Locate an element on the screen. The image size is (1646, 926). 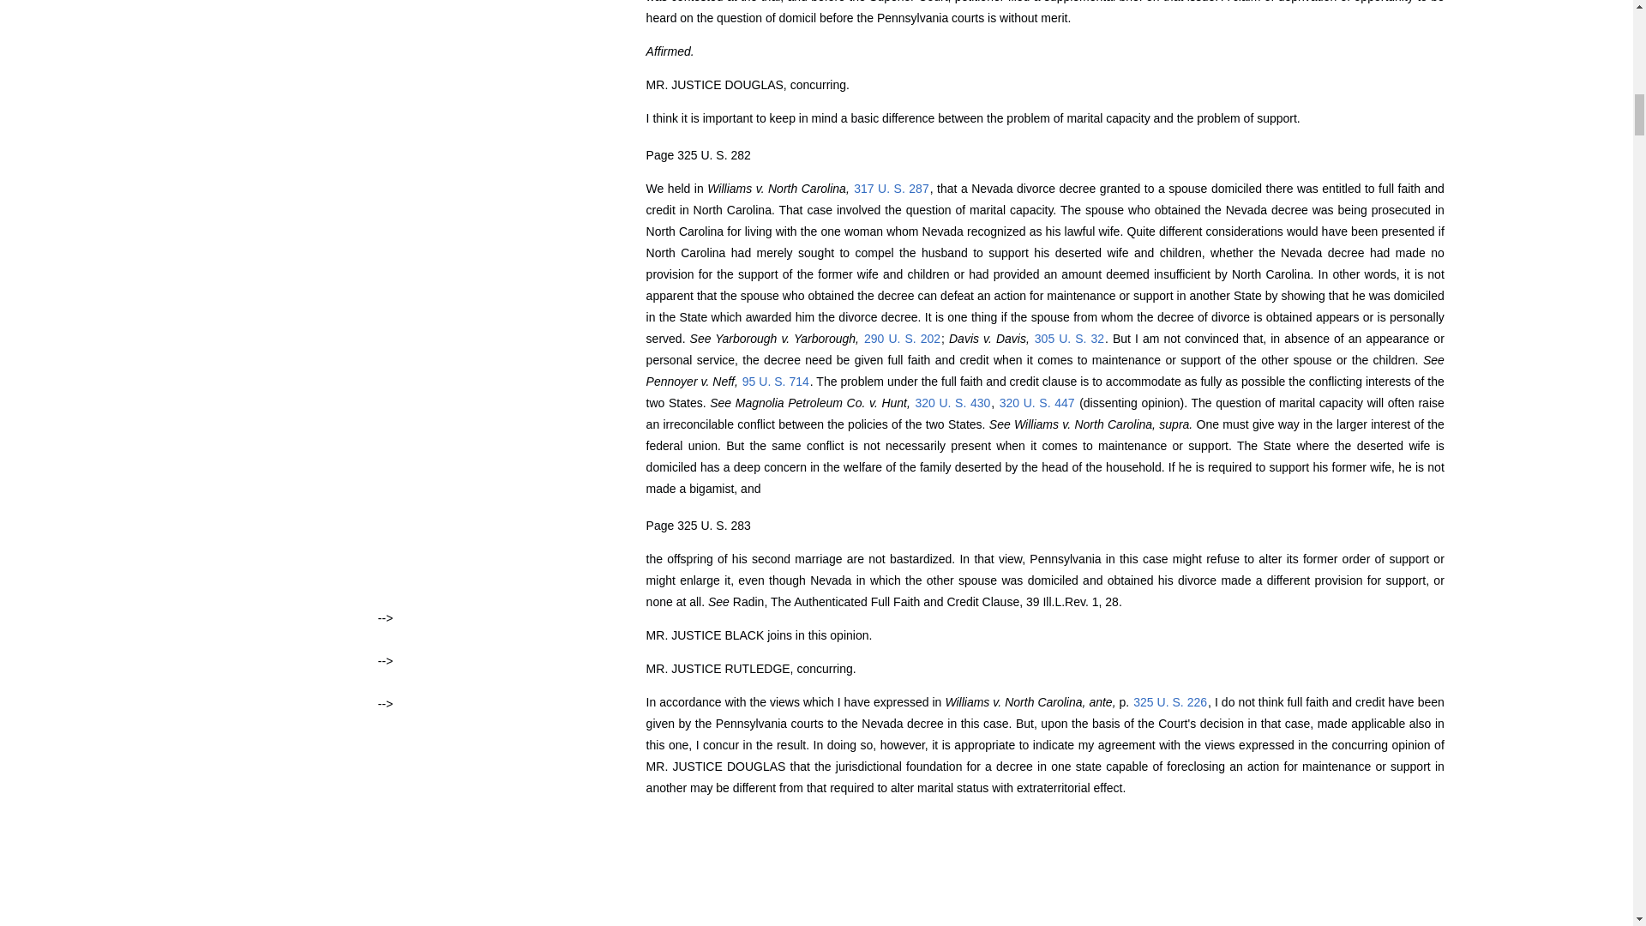
320 U. S. 447 is located at coordinates (1037, 403).